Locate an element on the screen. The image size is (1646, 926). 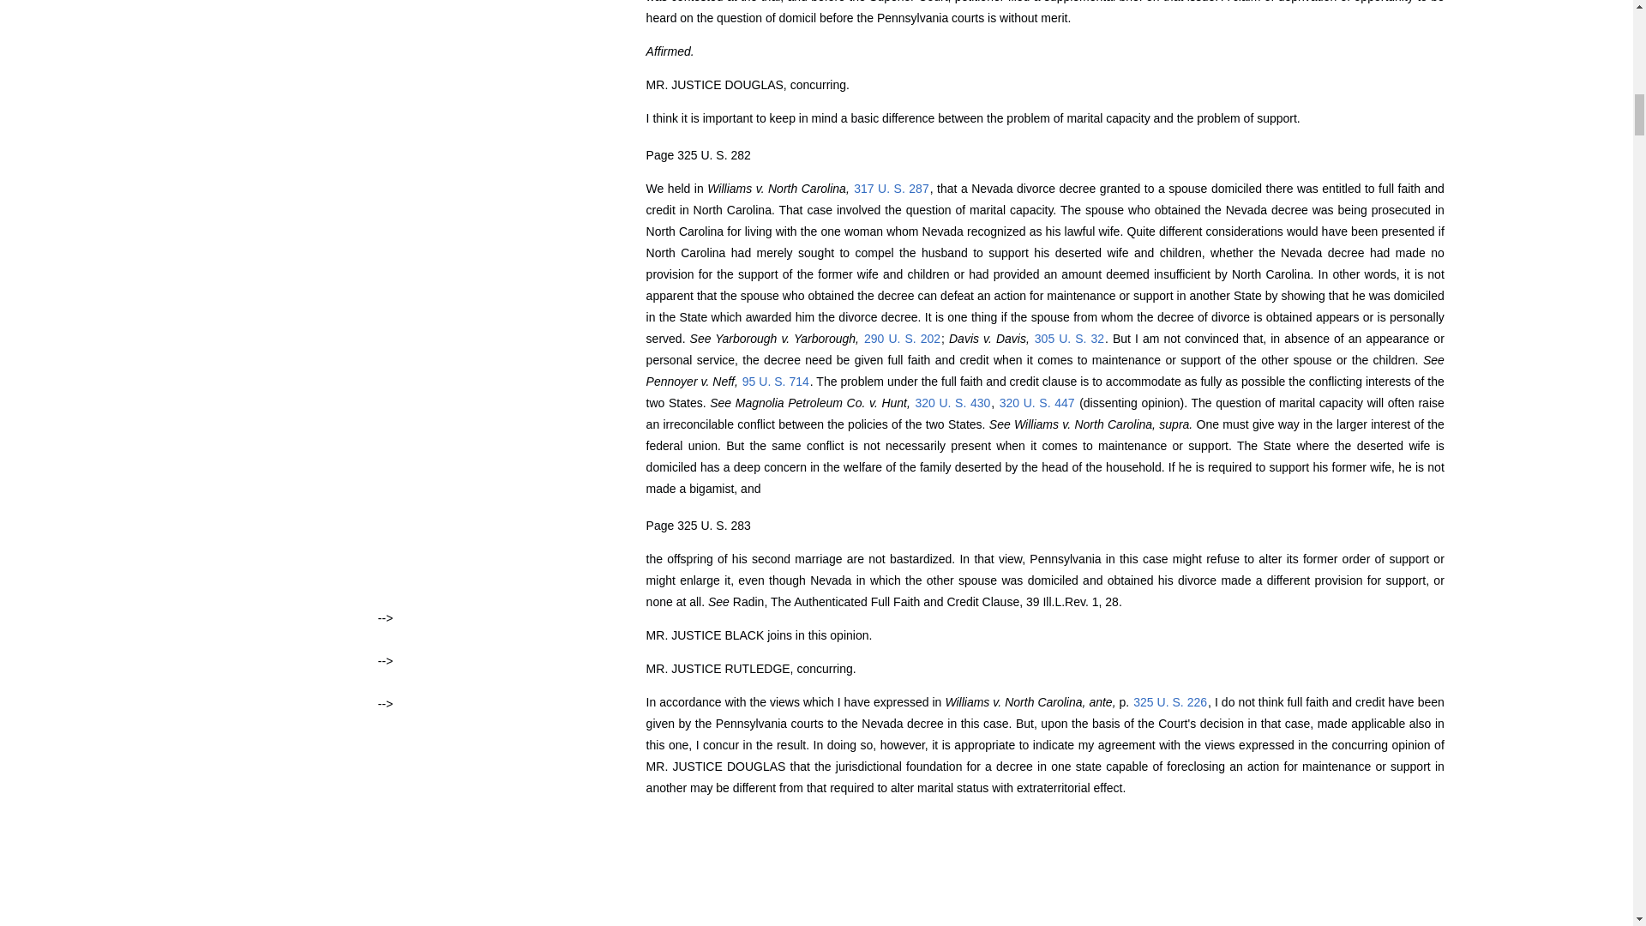
320 U. S. 447 is located at coordinates (1037, 403).